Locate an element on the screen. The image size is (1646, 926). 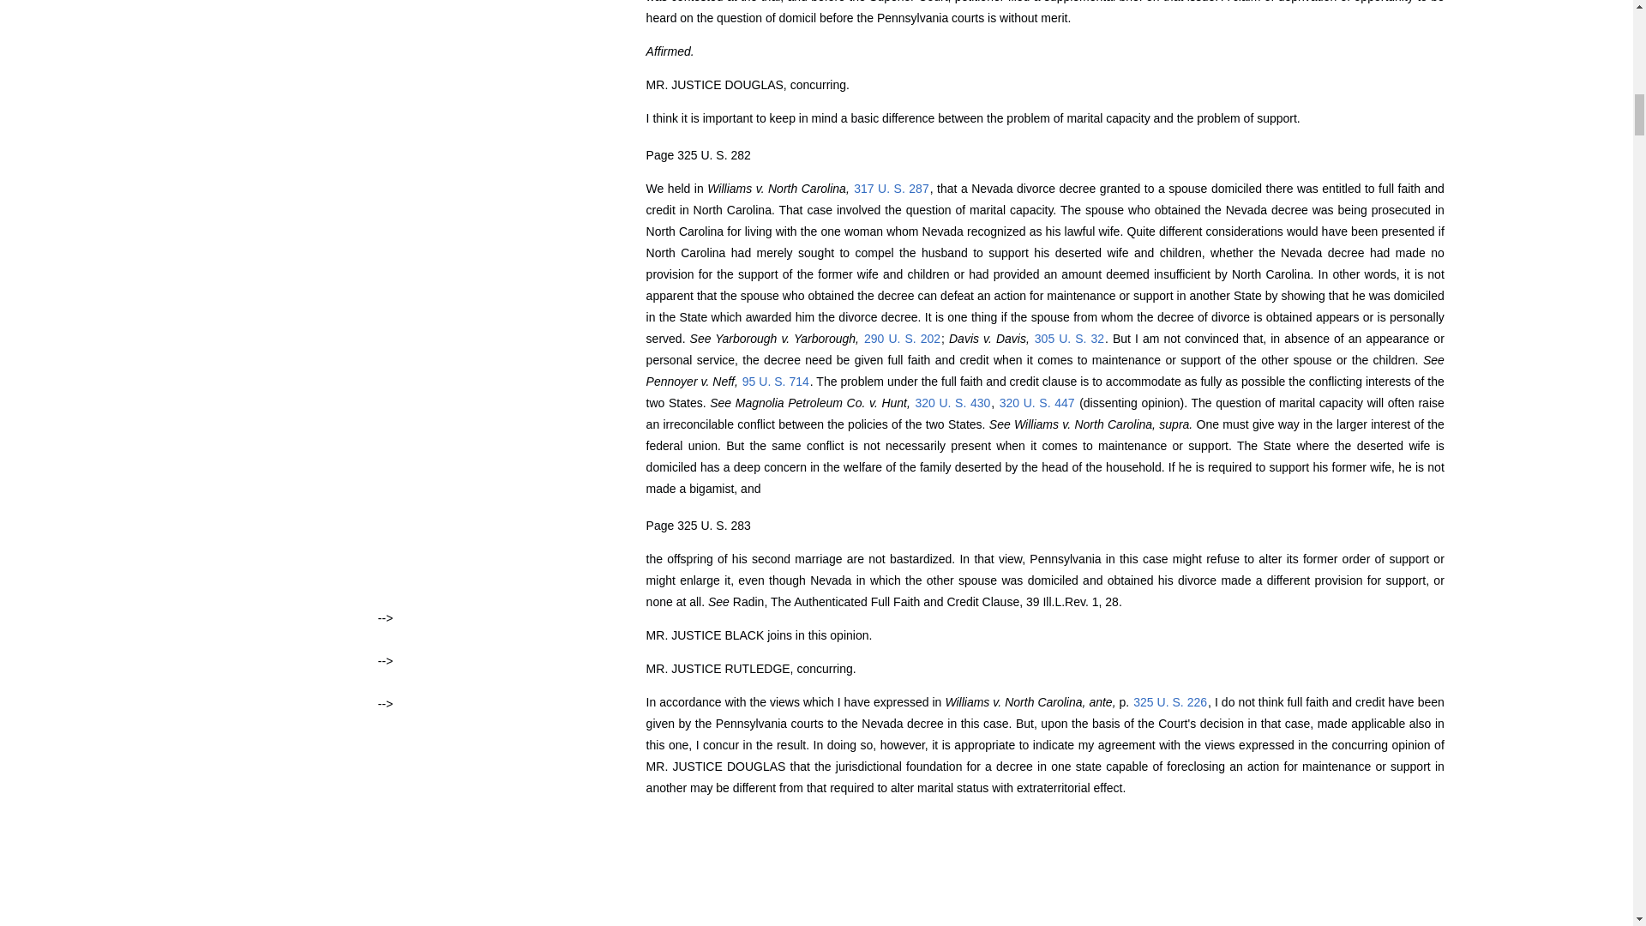
320 U. S. 447 is located at coordinates (1037, 403).